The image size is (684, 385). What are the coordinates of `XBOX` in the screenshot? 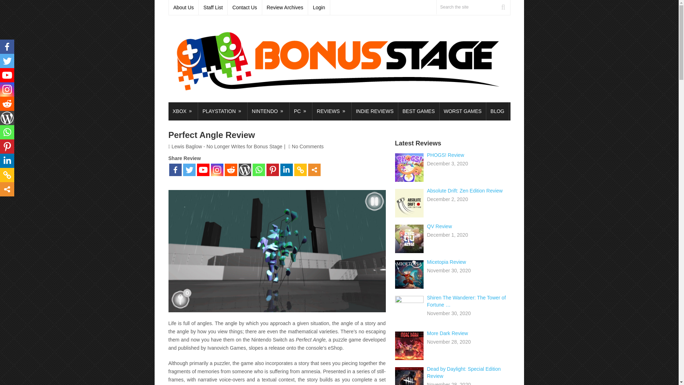 It's located at (183, 111).